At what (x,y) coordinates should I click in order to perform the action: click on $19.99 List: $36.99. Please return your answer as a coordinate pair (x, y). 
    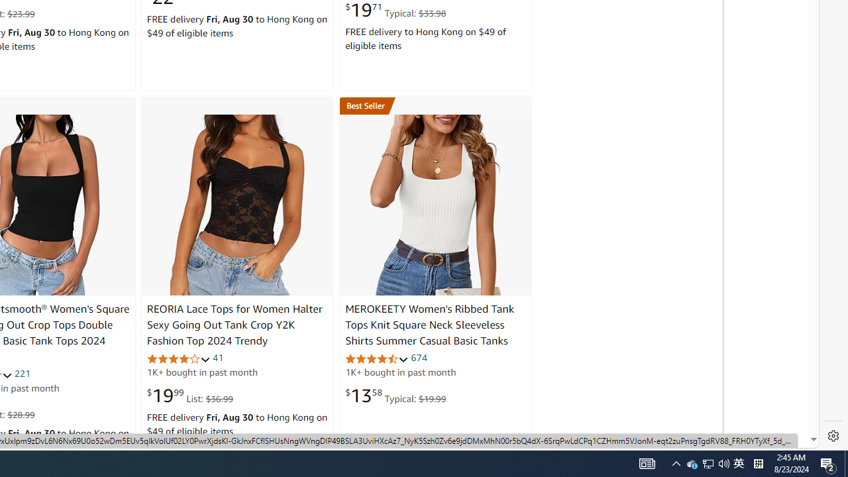
    Looking at the image, I should click on (189, 395).